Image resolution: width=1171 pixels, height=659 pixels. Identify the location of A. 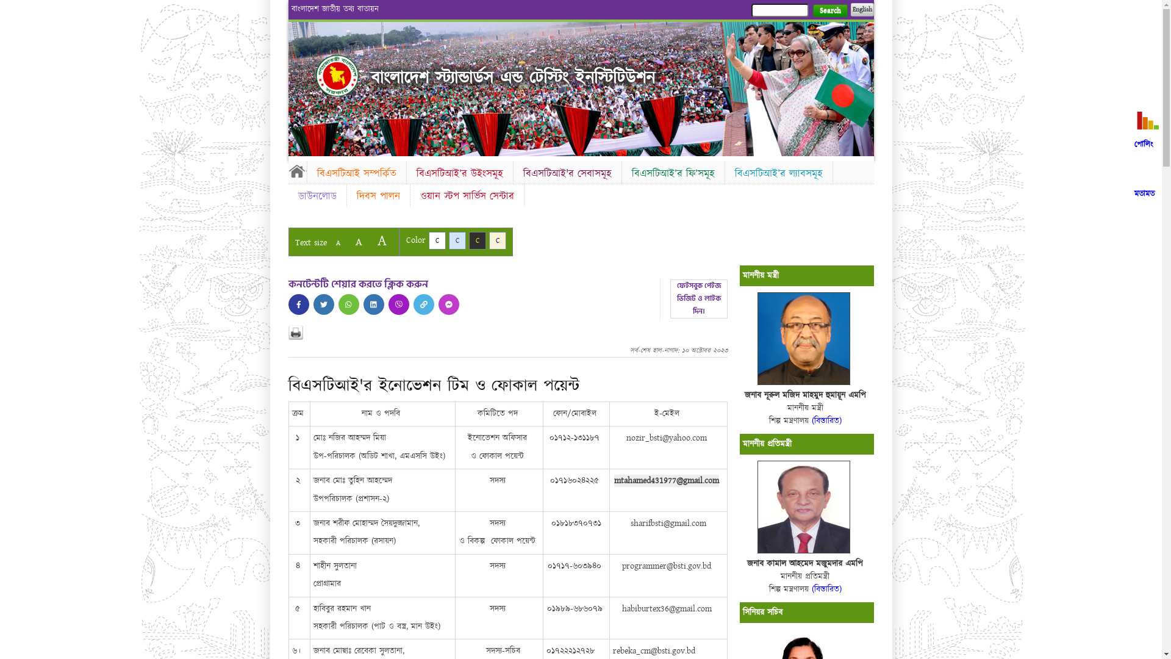
(359, 242).